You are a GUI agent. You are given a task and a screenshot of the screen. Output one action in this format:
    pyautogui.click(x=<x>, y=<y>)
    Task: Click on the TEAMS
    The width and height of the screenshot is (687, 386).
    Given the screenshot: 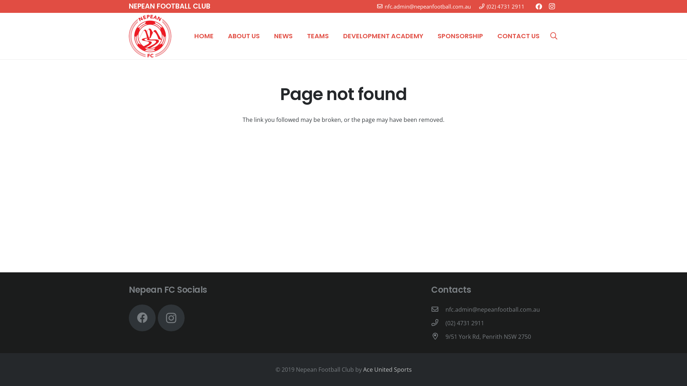 What is the action you would take?
    pyautogui.click(x=318, y=36)
    